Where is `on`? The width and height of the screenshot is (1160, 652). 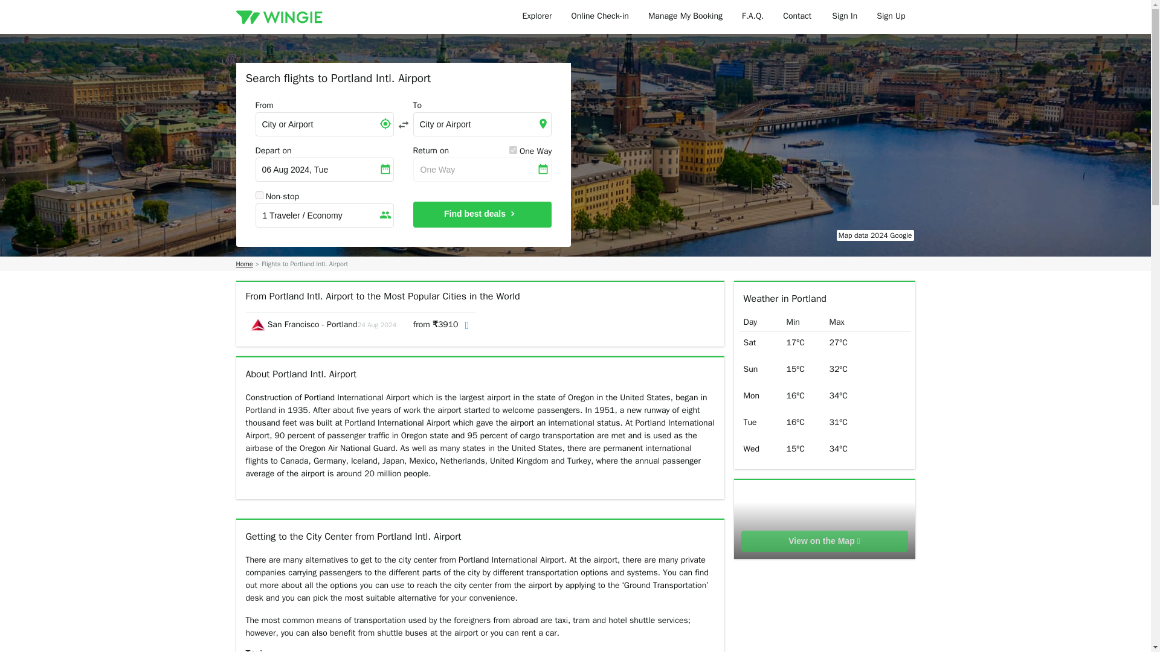 on is located at coordinates (513, 150).